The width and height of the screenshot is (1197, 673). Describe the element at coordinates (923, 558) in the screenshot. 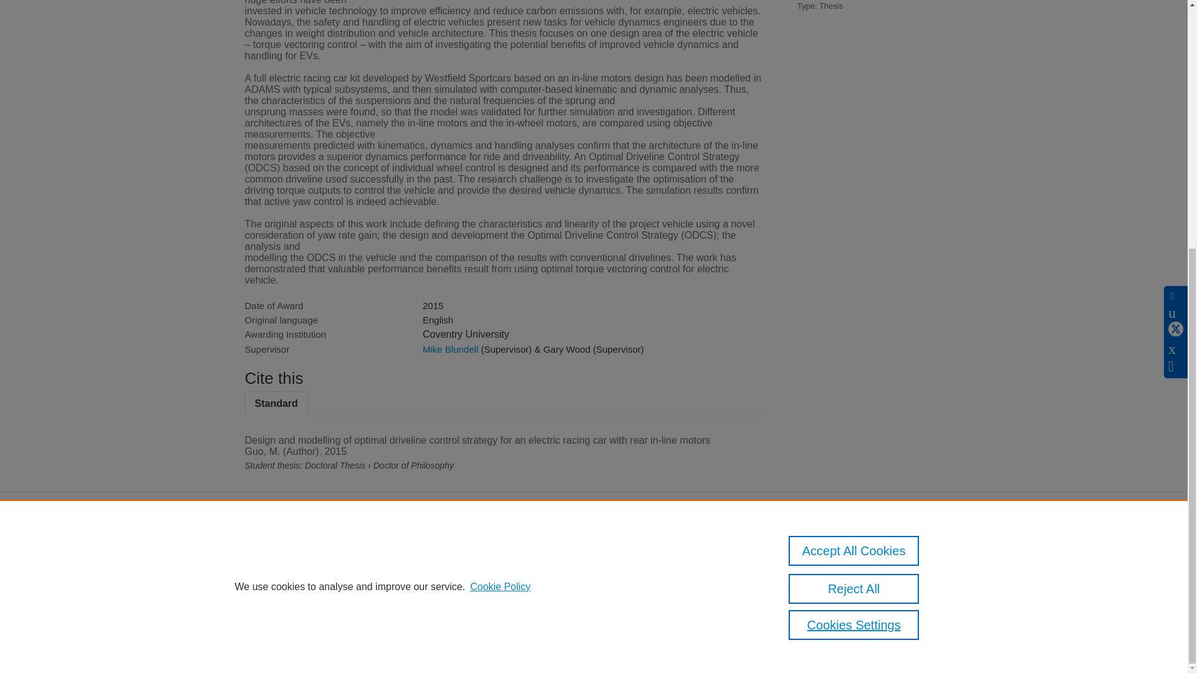

I see `Contact us` at that location.